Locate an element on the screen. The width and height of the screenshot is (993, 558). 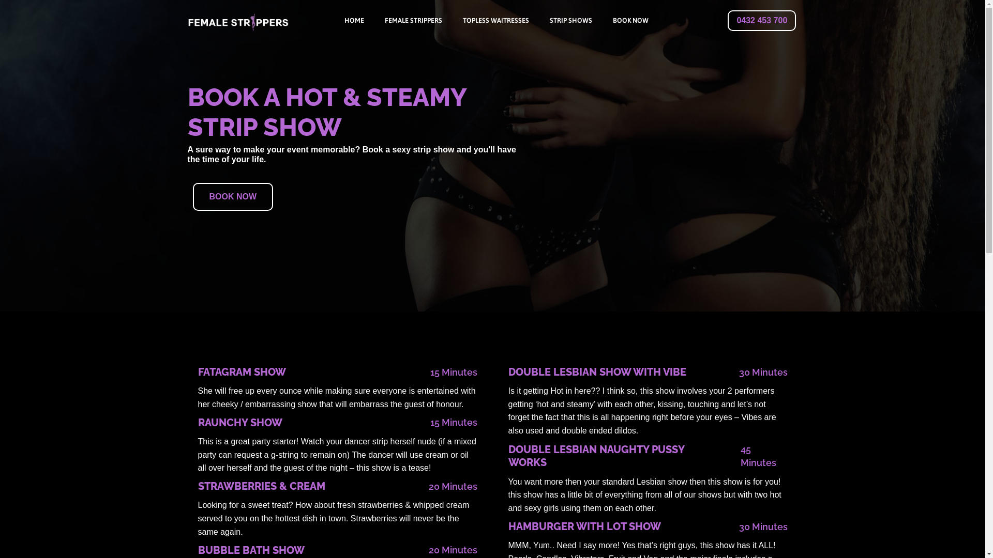
DOUBLE LESBIAN NAUGHTY PUSSY WORKS is located at coordinates (613, 457).